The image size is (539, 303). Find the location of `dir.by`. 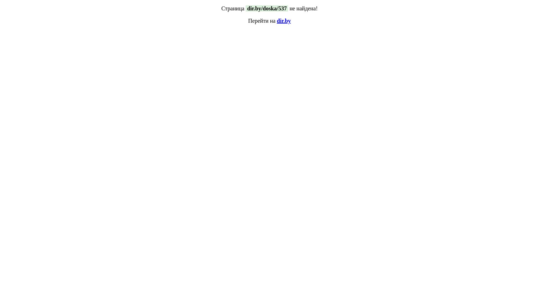

dir.by is located at coordinates (284, 21).